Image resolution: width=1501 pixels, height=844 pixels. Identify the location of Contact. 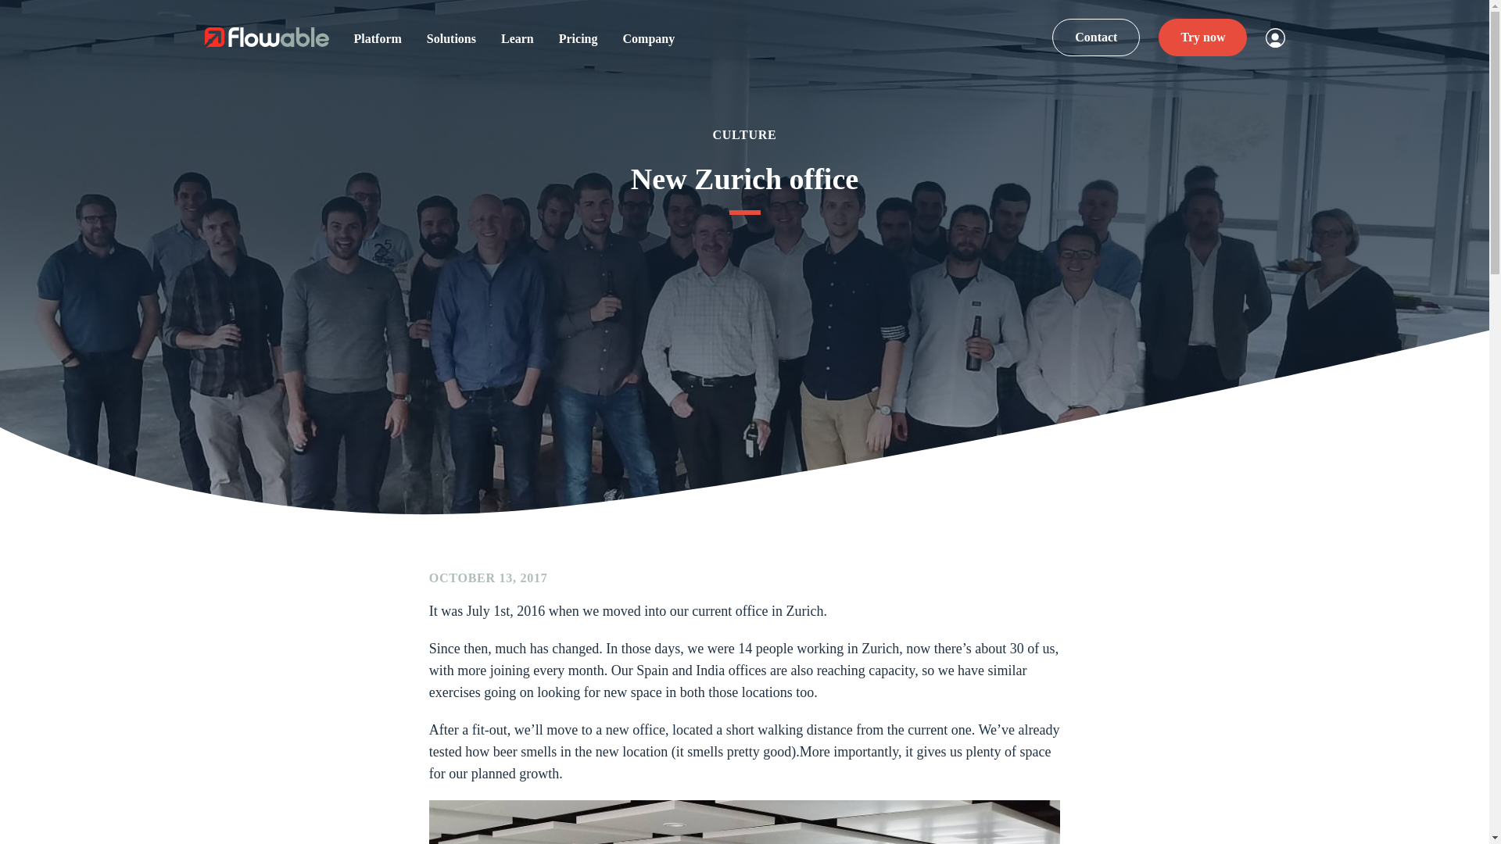
(1095, 38).